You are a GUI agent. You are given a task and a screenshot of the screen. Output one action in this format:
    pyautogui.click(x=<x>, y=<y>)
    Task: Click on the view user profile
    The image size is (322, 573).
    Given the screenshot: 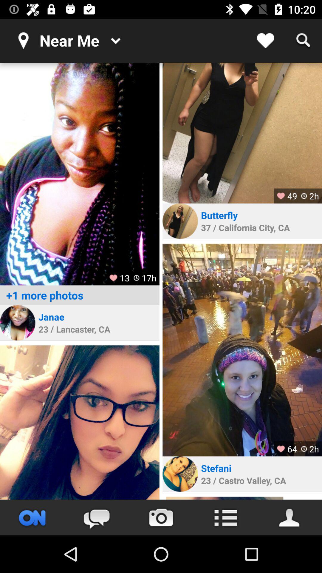 What is the action you would take?
    pyautogui.click(x=242, y=133)
    